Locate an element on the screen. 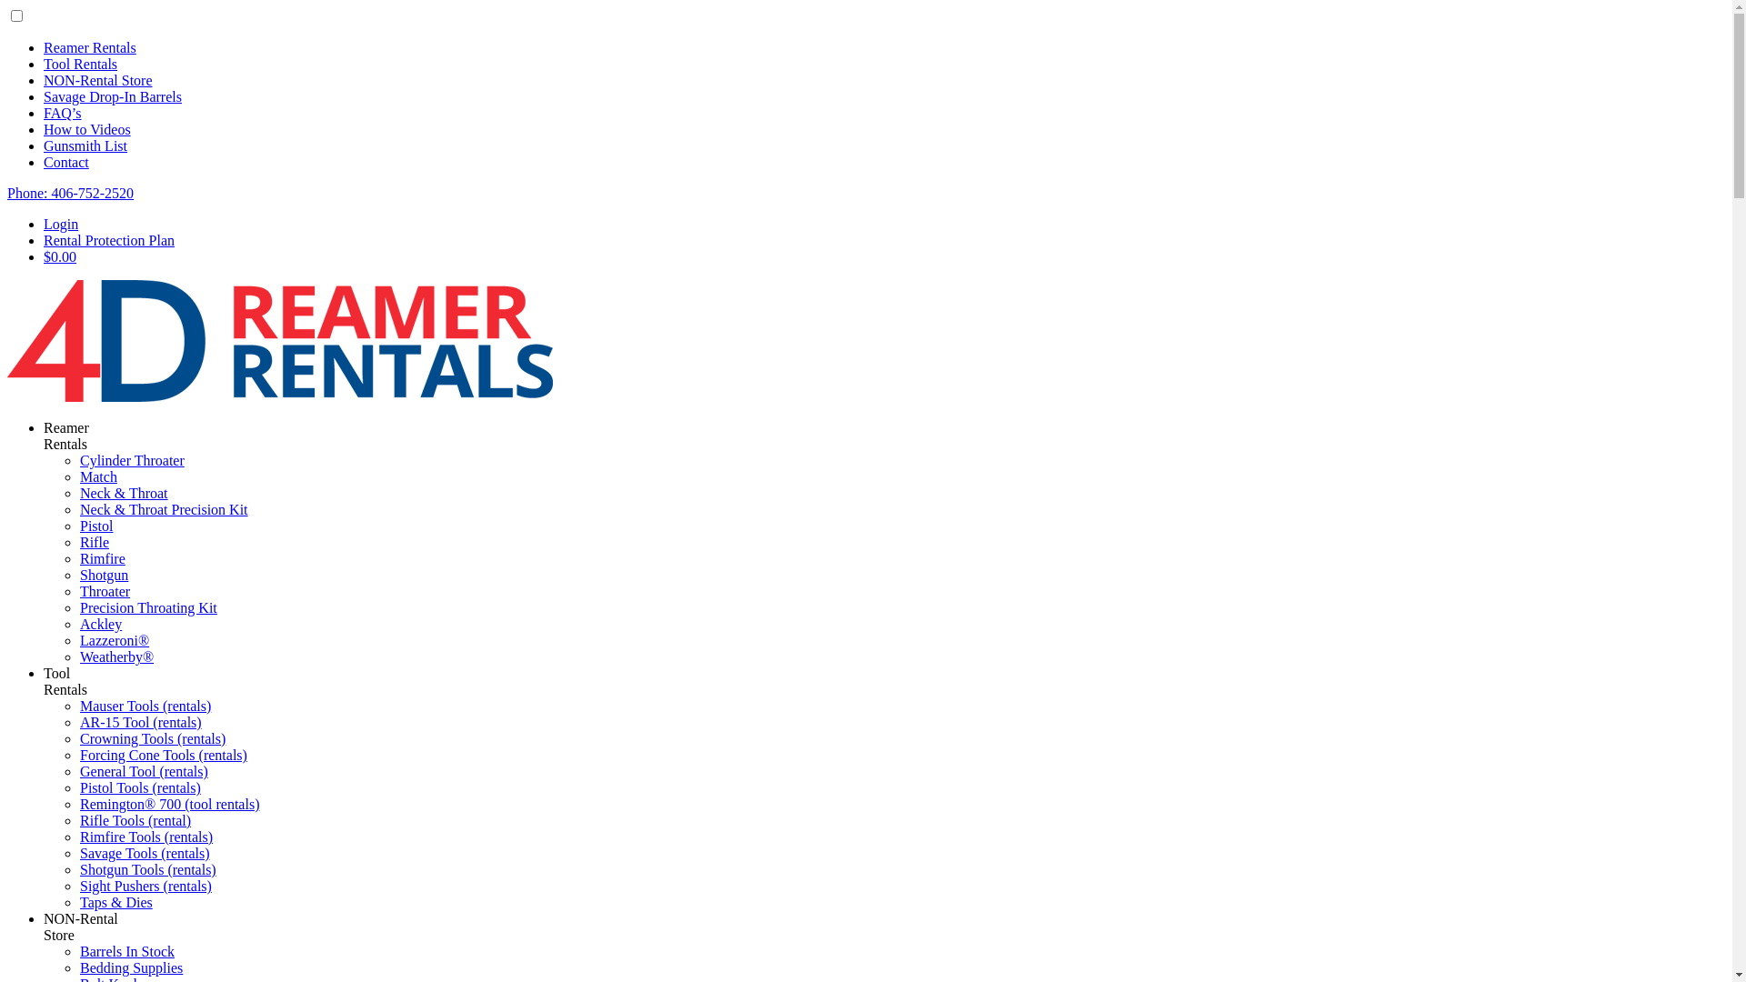 This screenshot has width=1746, height=982. Rifle Tools (rental) is located at coordinates (135, 820).